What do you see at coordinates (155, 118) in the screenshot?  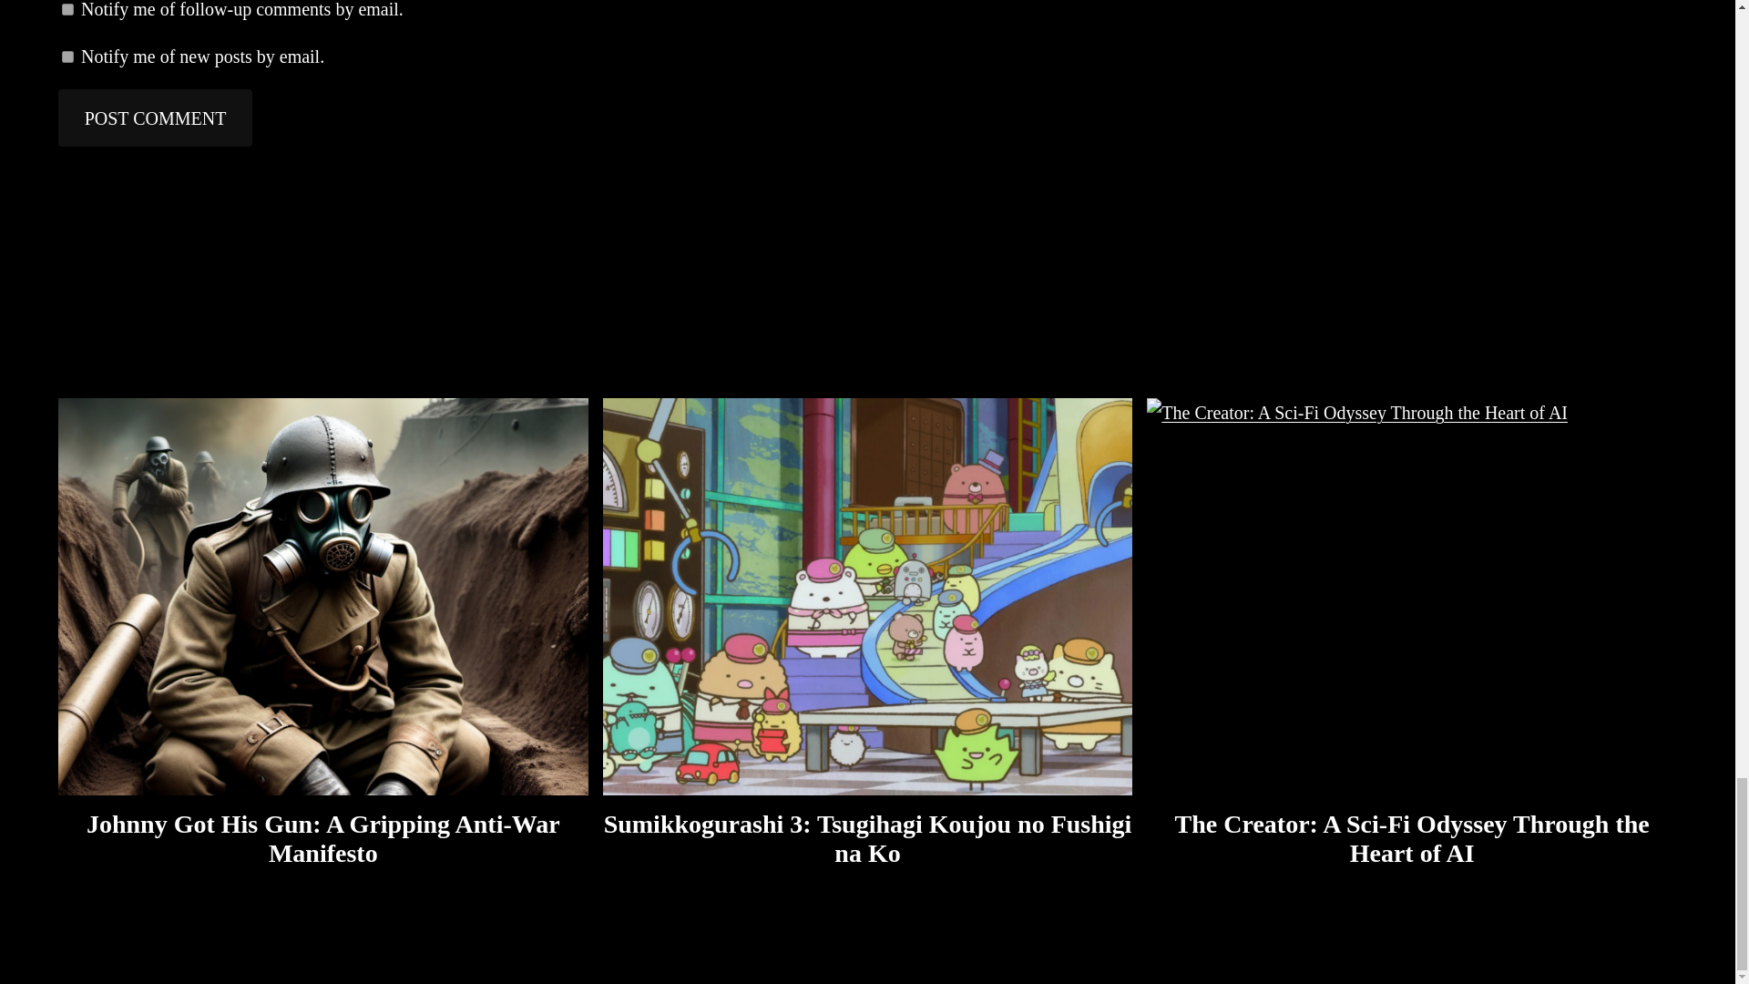 I see `Post Comment` at bounding box center [155, 118].